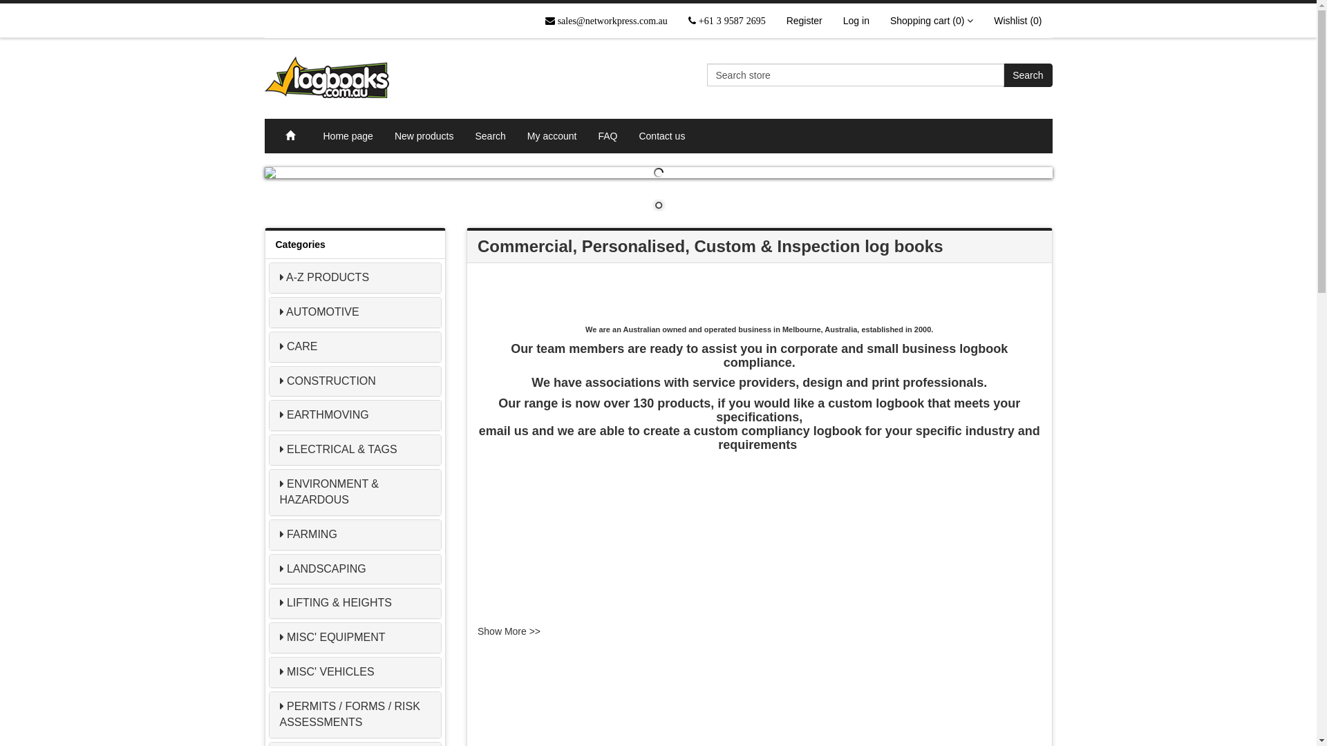 The height and width of the screenshot is (746, 1327). Describe the element at coordinates (336, 637) in the screenshot. I see `MISC' EQUIPMENT` at that location.